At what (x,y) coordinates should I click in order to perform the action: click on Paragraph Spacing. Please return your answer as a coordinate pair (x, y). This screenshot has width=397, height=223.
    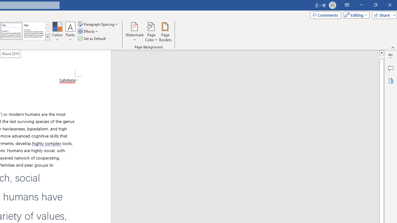
    Looking at the image, I should click on (98, 24).